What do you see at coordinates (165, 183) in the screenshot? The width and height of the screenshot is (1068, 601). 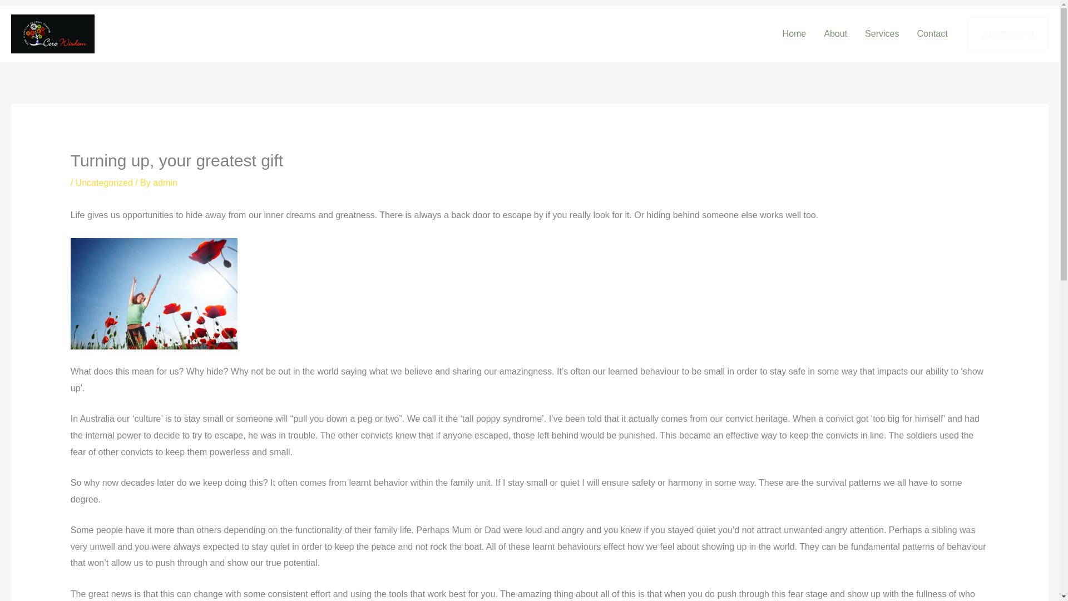 I see `admin` at bounding box center [165, 183].